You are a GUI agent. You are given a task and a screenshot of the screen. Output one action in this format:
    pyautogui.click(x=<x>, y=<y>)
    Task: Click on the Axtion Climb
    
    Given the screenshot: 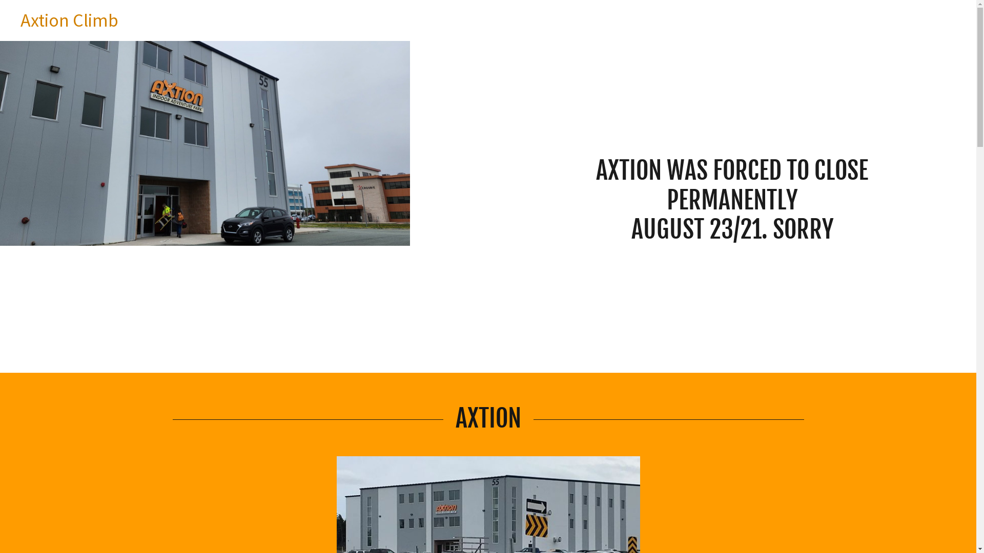 What is the action you would take?
    pyautogui.click(x=70, y=24)
    